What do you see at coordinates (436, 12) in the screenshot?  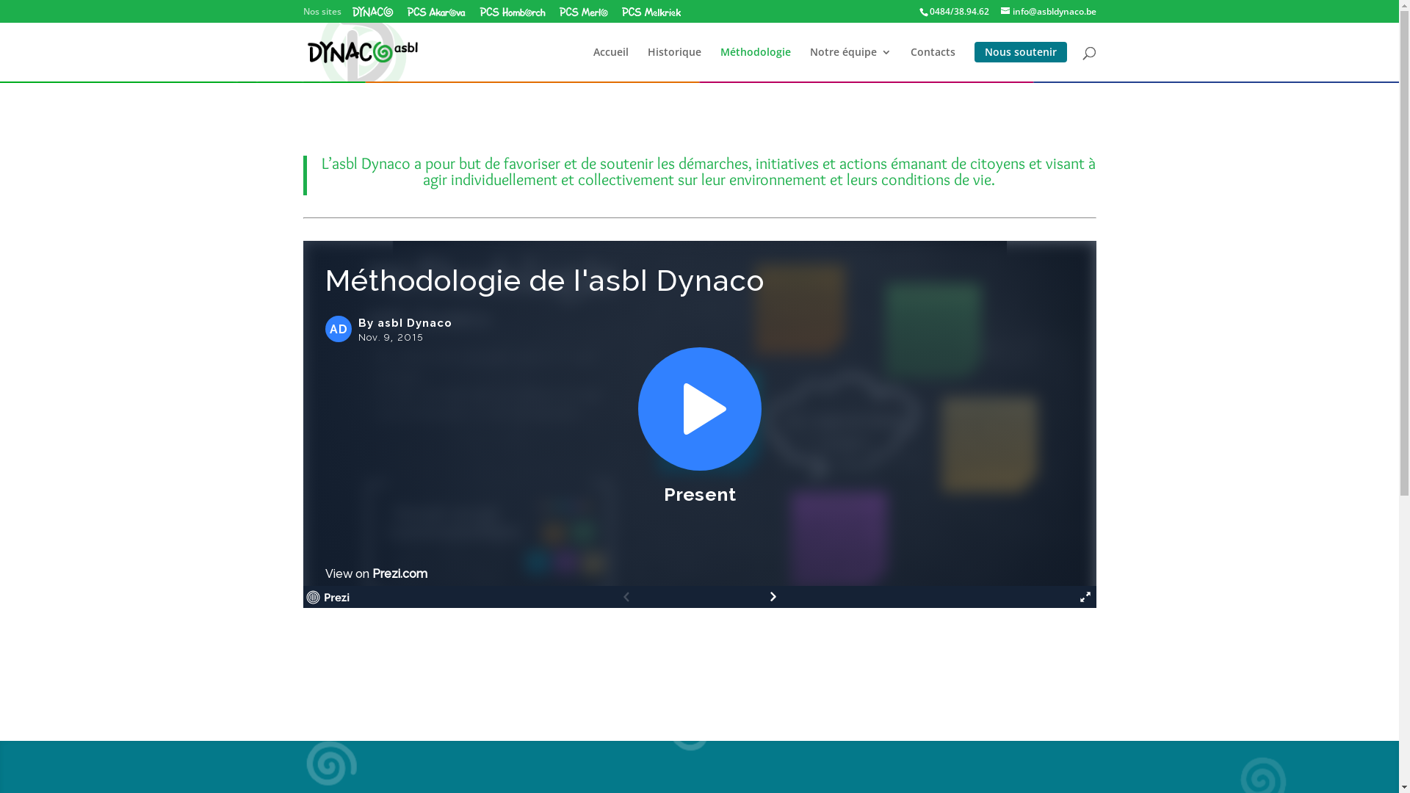 I see `PCS Akarova` at bounding box center [436, 12].